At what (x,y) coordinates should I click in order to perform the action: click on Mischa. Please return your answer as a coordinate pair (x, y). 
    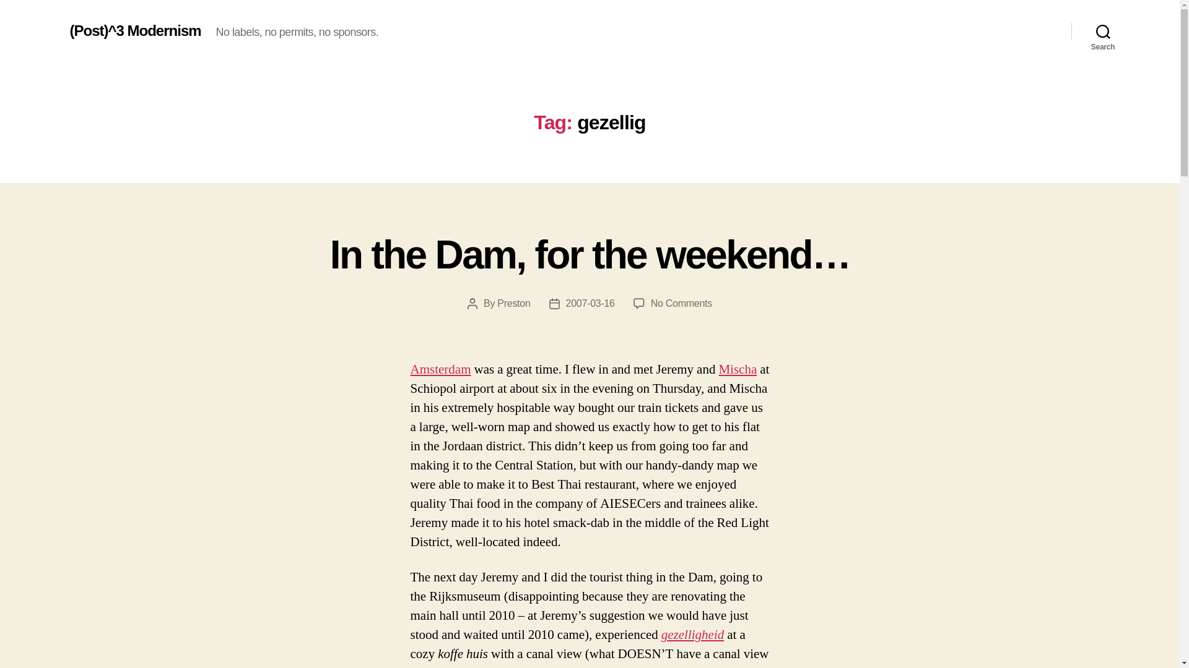
    Looking at the image, I should click on (737, 370).